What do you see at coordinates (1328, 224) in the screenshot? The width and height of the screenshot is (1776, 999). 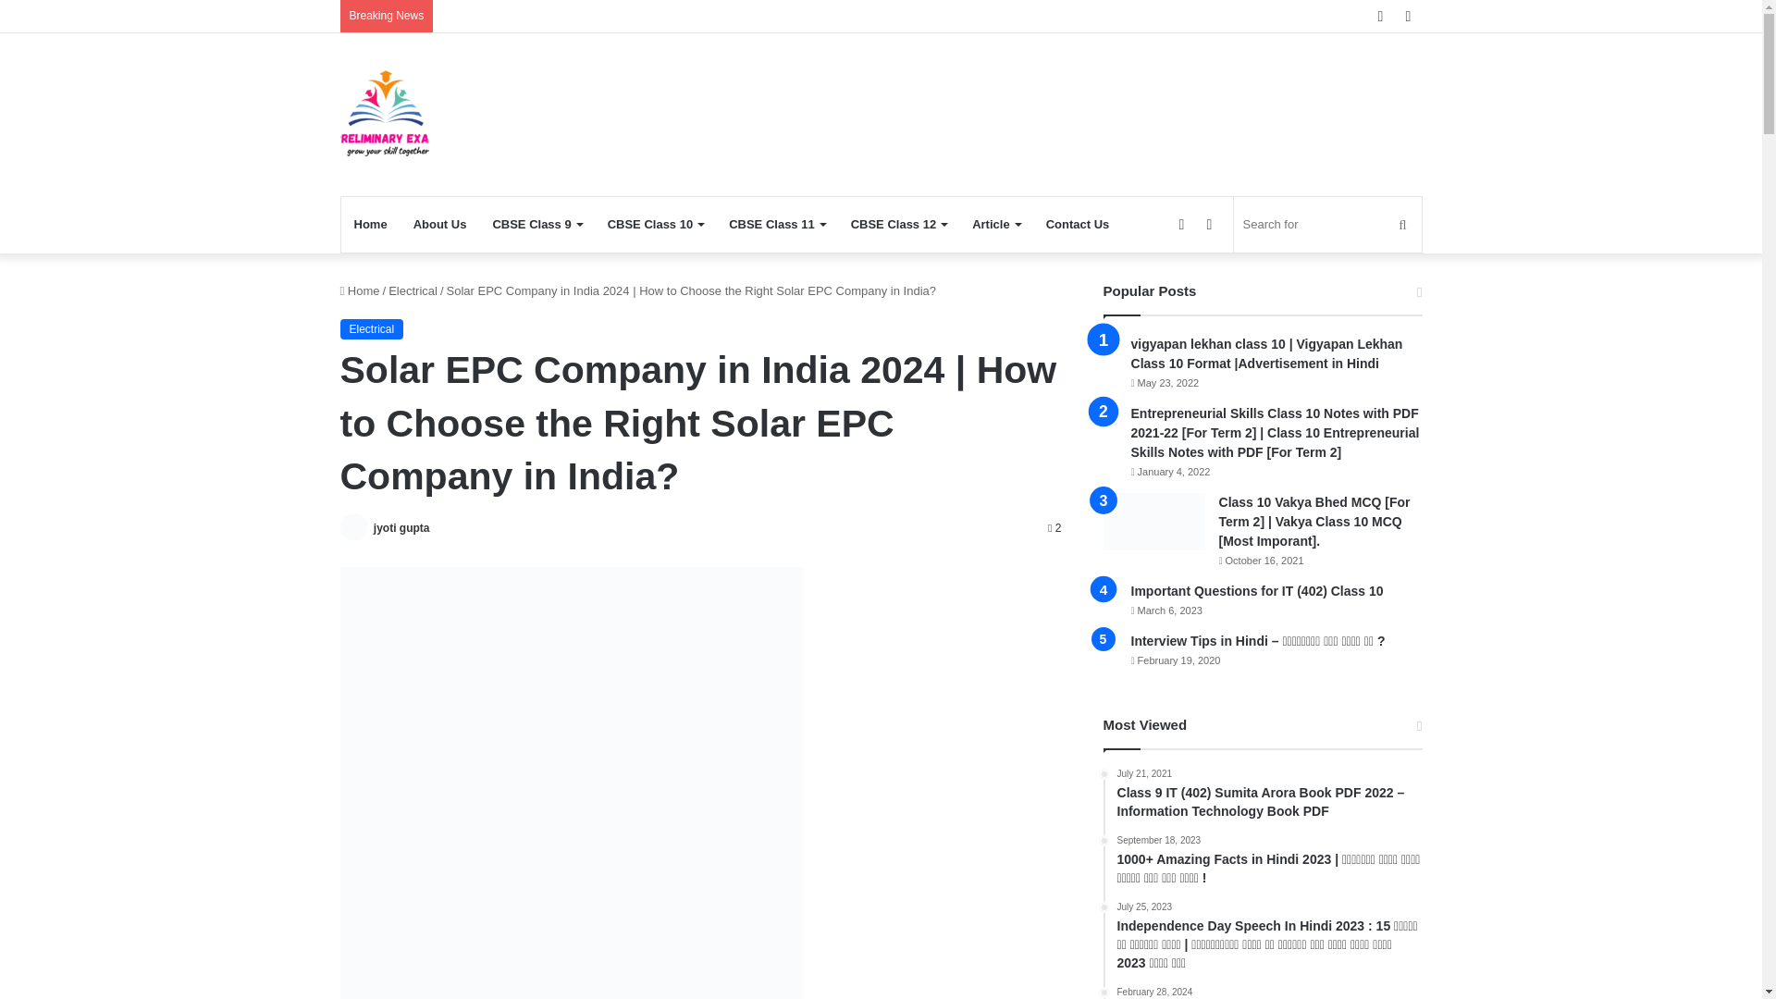 I see `Search for` at bounding box center [1328, 224].